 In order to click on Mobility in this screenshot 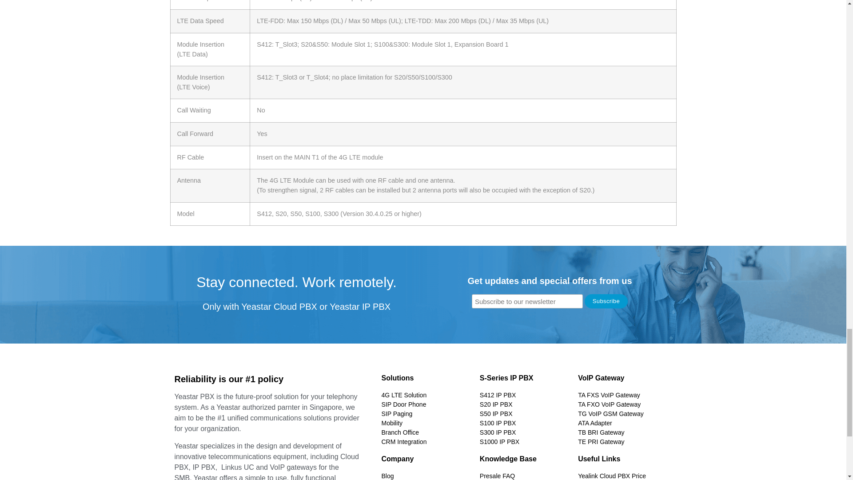, I will do `click(426, 423)`.